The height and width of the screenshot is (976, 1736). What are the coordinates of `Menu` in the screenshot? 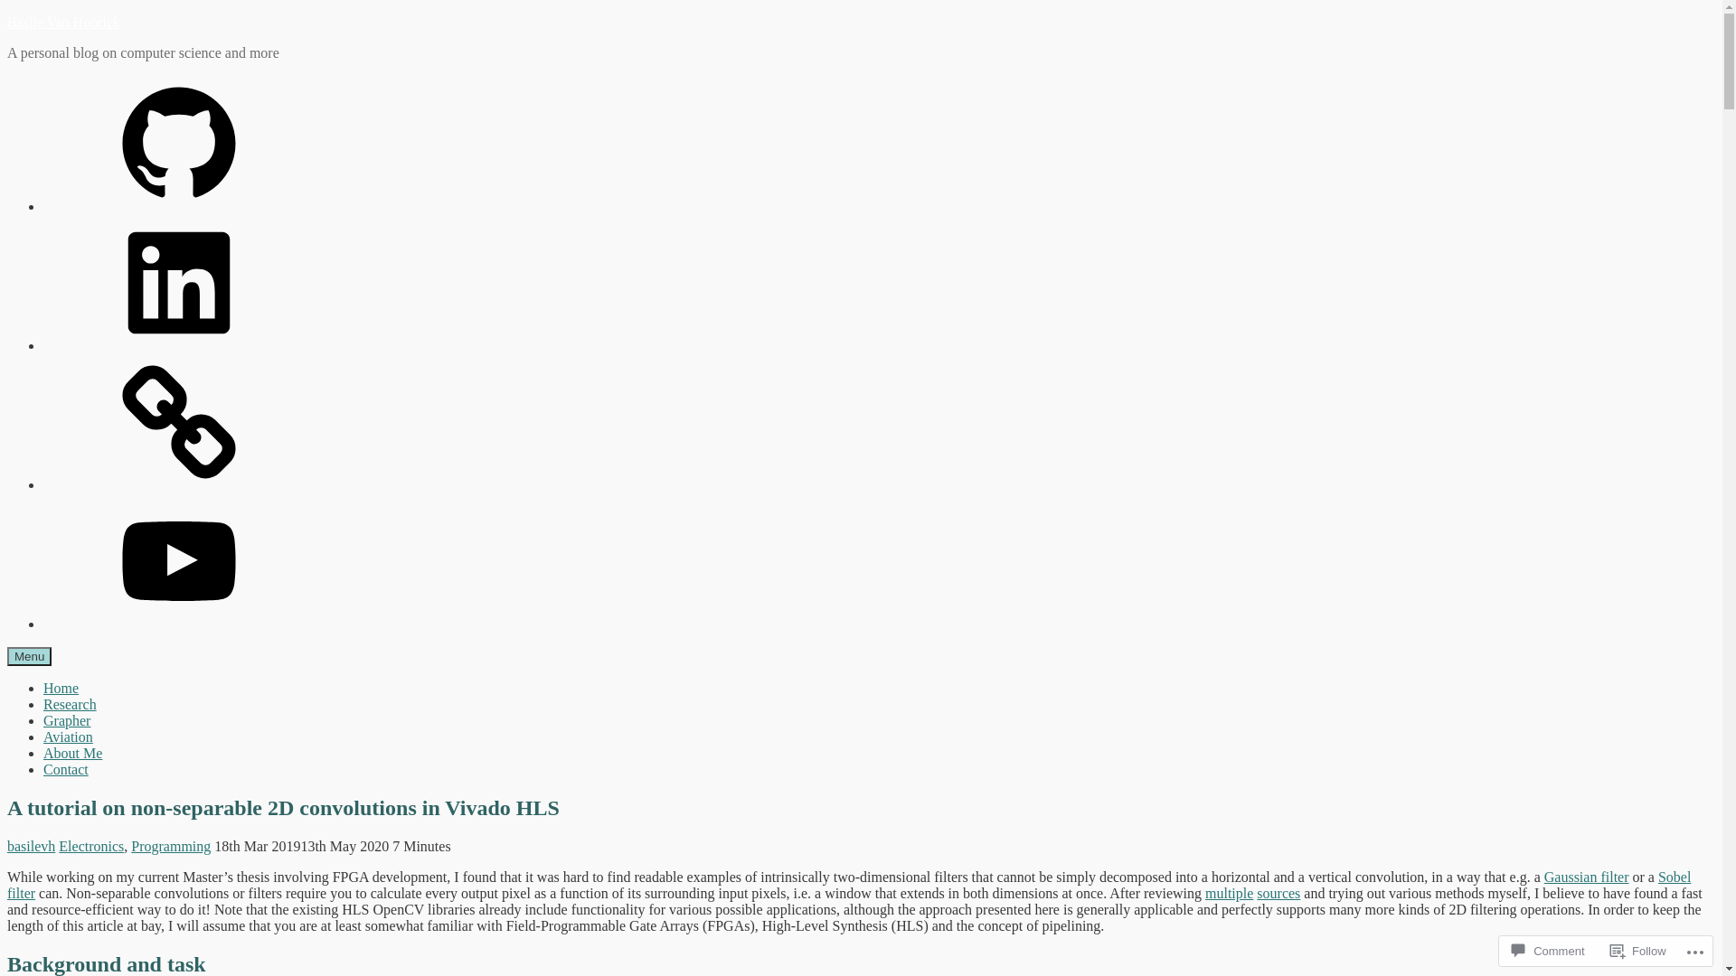 It's located at (29, 656).